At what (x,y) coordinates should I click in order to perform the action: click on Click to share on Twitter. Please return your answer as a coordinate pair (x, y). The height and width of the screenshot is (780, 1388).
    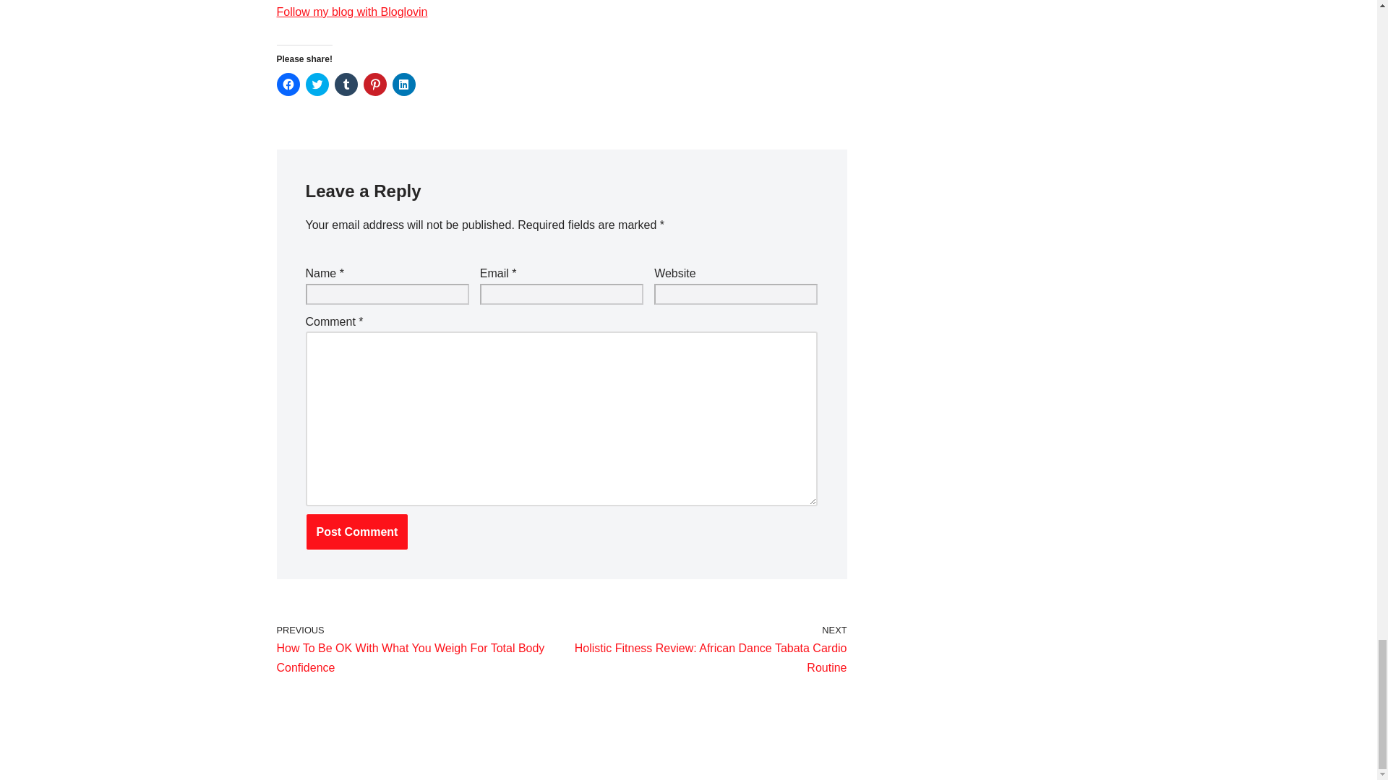
    Looking at the image, I should click on (317, 84).